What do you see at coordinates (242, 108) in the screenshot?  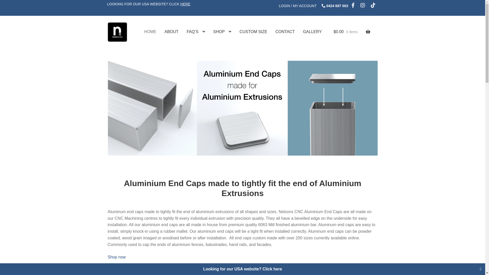 I see `HomePageTrio4` at bounding box center [242, 108].